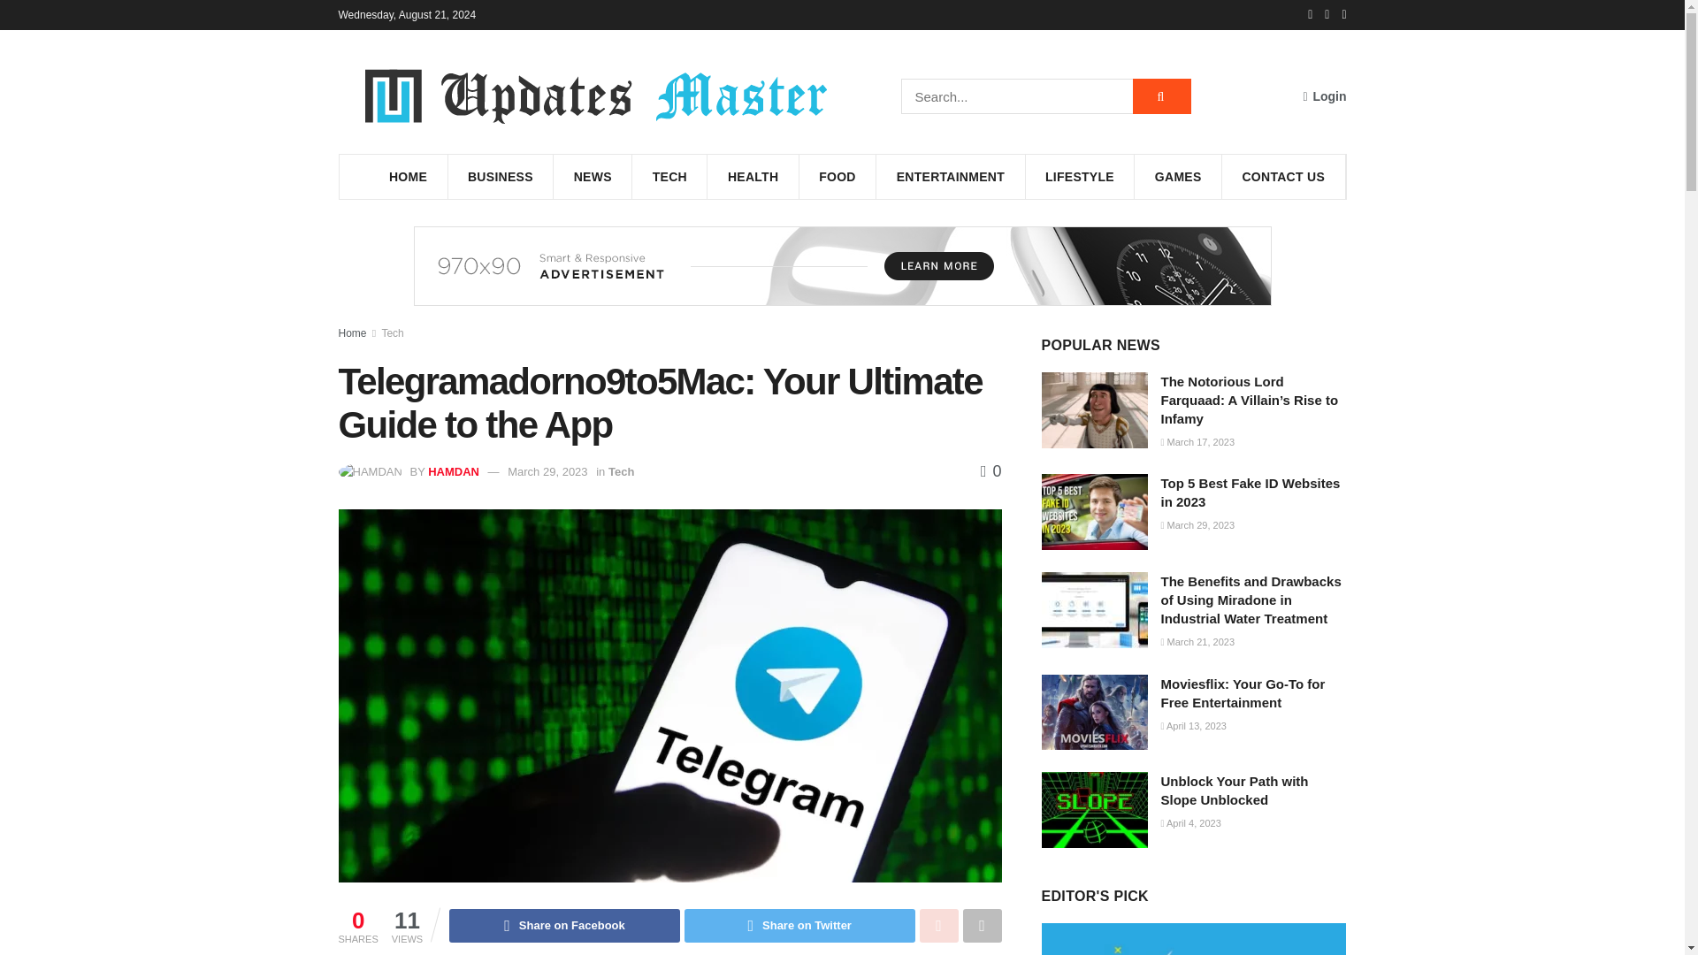  What do you see at coordinates (621, 471) in the screenshot?
I see `Tech` at bounding box center [621, 471].